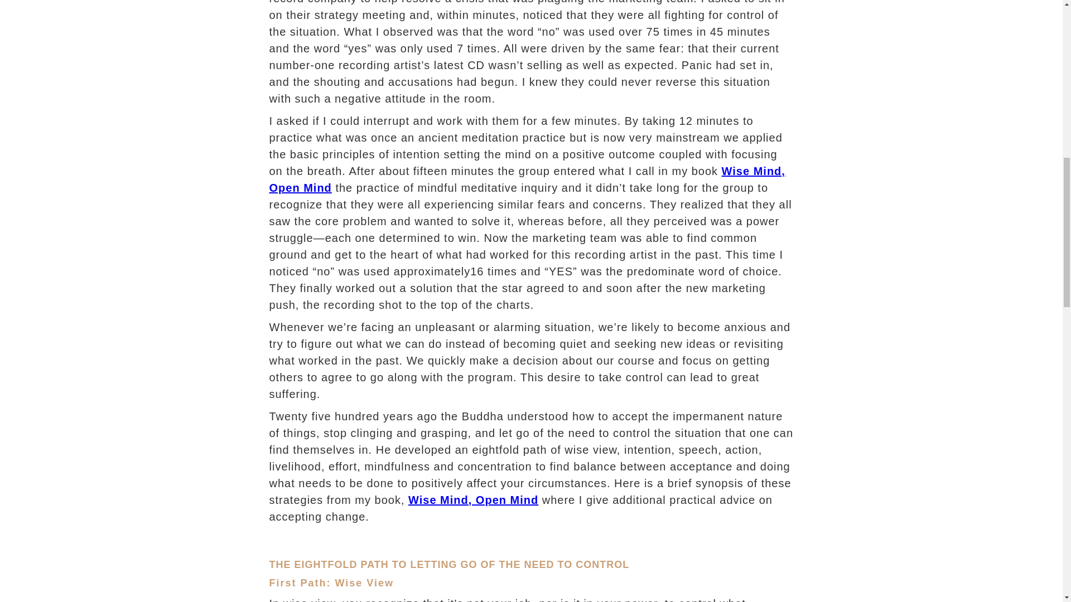  What do you see at coordinates (473, 499) in the screenshot?
I see `Wise Mind, Open Mind` at bounding box center [473, 499].